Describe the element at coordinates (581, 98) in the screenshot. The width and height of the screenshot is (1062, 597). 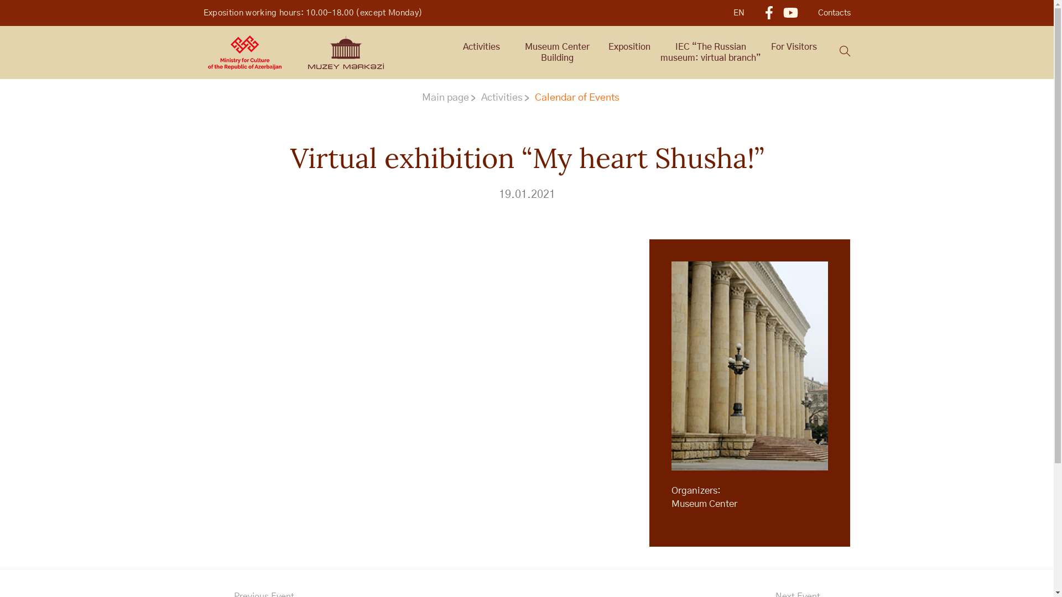
I see `Calendar of Events` at that location.